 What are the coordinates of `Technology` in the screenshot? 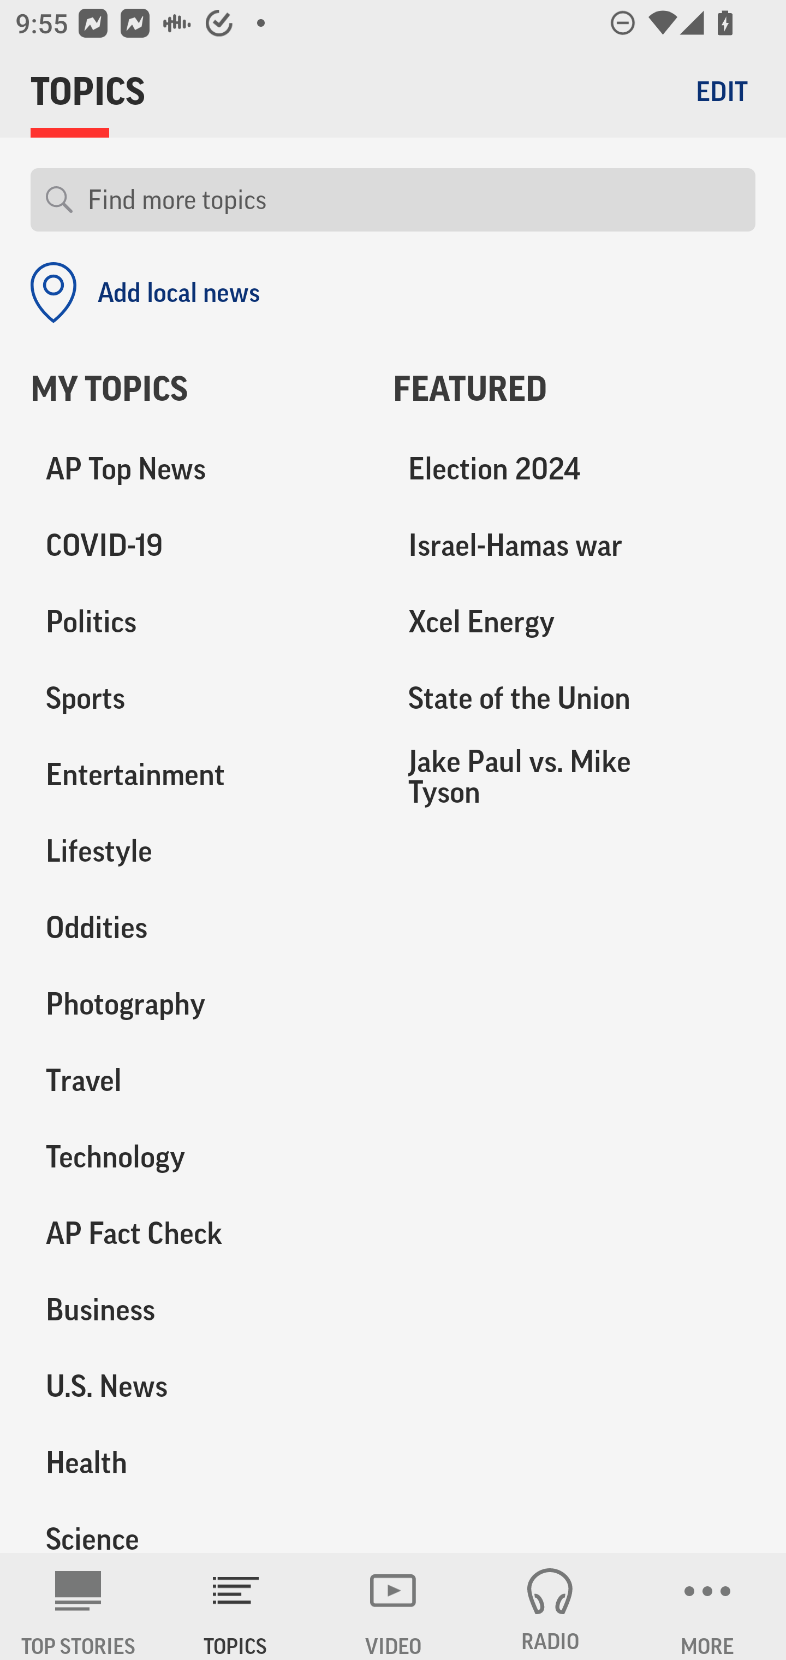 It's located at (196, 1157).